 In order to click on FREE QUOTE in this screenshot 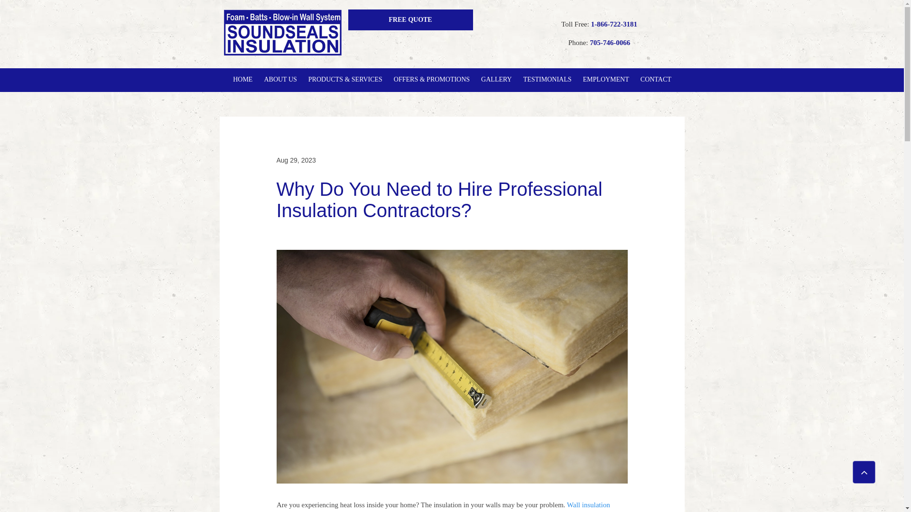, I will do `click(410, 20)`.